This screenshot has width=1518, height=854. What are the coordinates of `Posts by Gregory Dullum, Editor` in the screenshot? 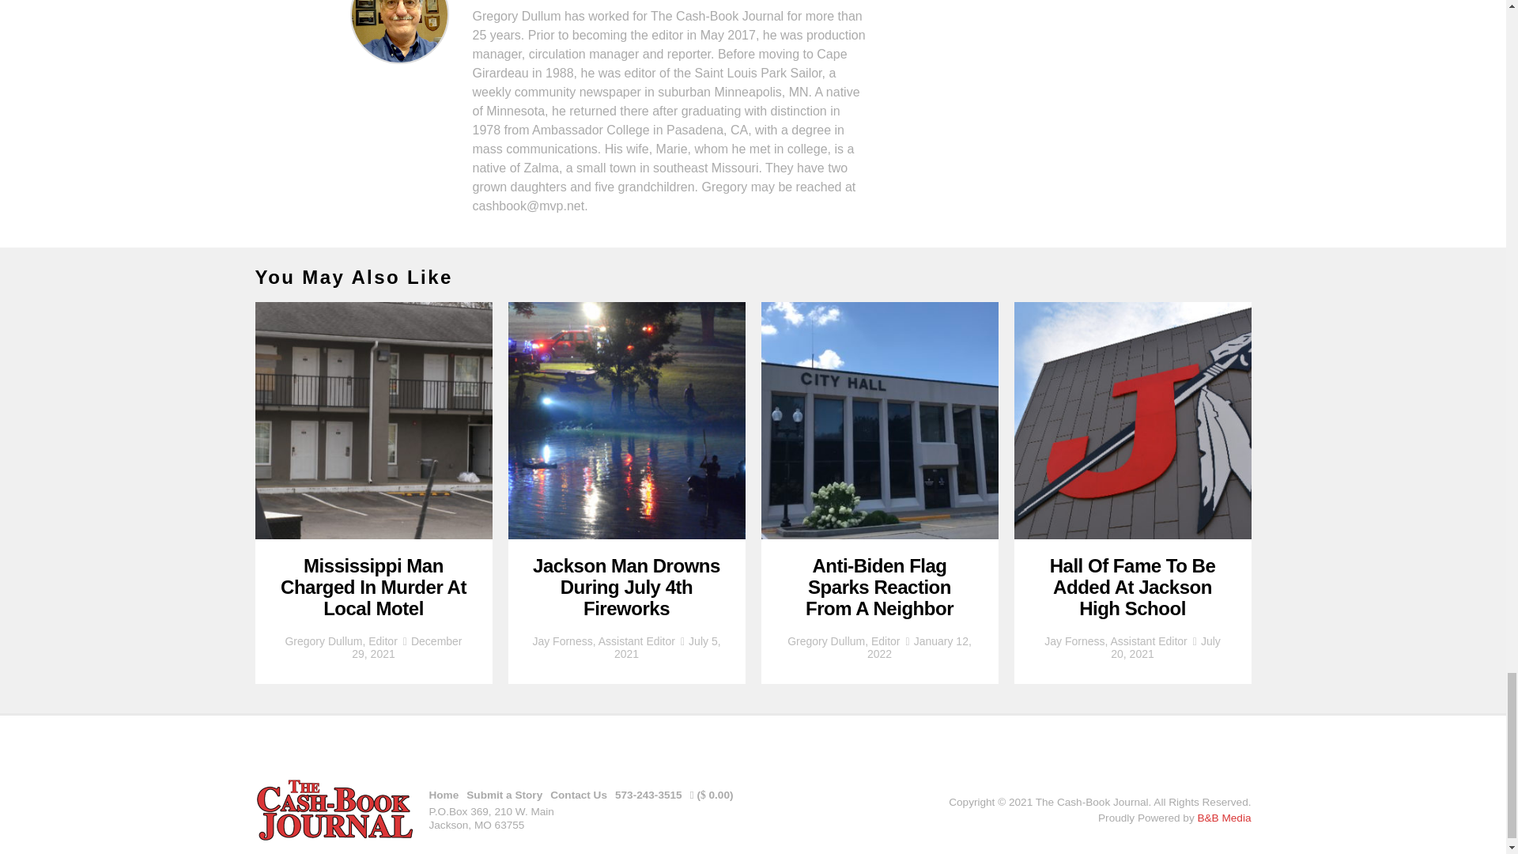 It's located at (340, 640).